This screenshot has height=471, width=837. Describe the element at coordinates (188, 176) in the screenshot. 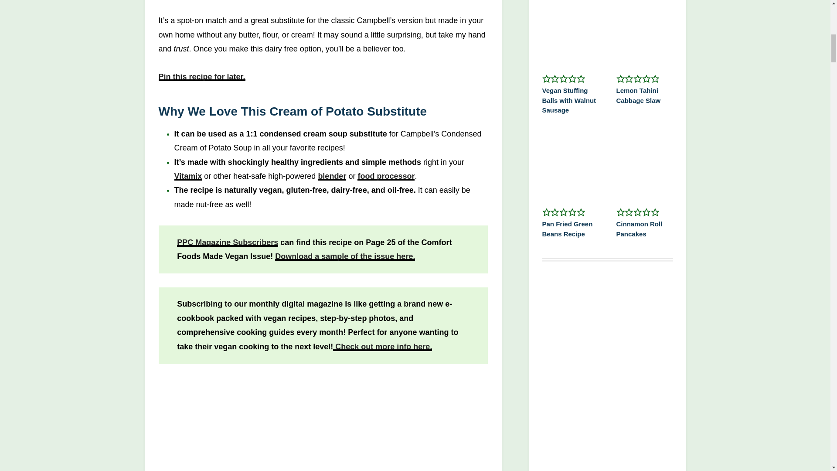

I see `Vitamix` at that location.